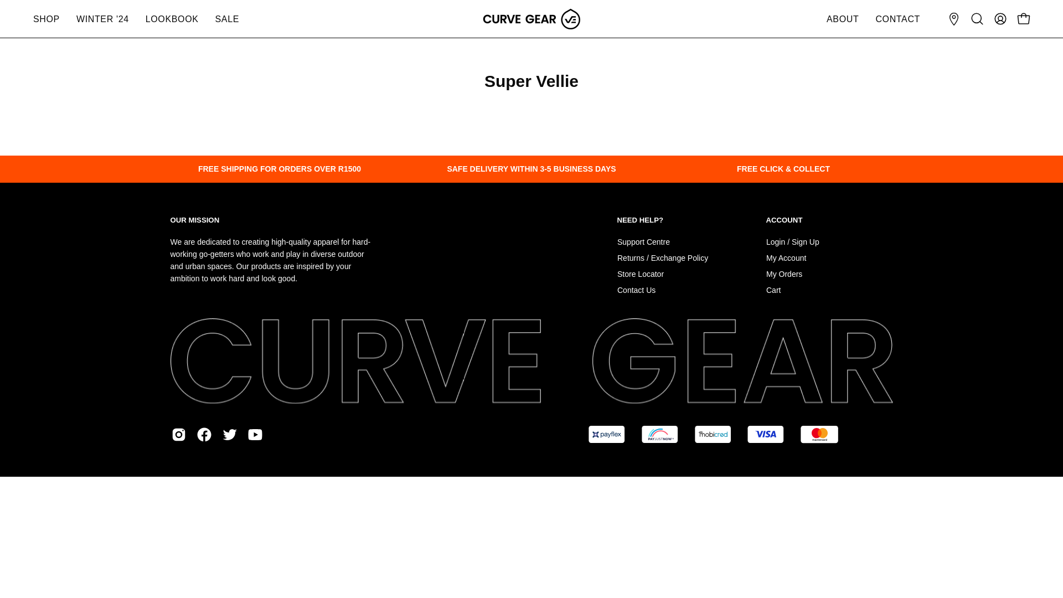 The width and height of the screenshot is (1063, 598). What do you see at coordinates (255, 435) in the screenshot?
I see `View Curve Gear on Youtube` at bounding box center [255, 435].